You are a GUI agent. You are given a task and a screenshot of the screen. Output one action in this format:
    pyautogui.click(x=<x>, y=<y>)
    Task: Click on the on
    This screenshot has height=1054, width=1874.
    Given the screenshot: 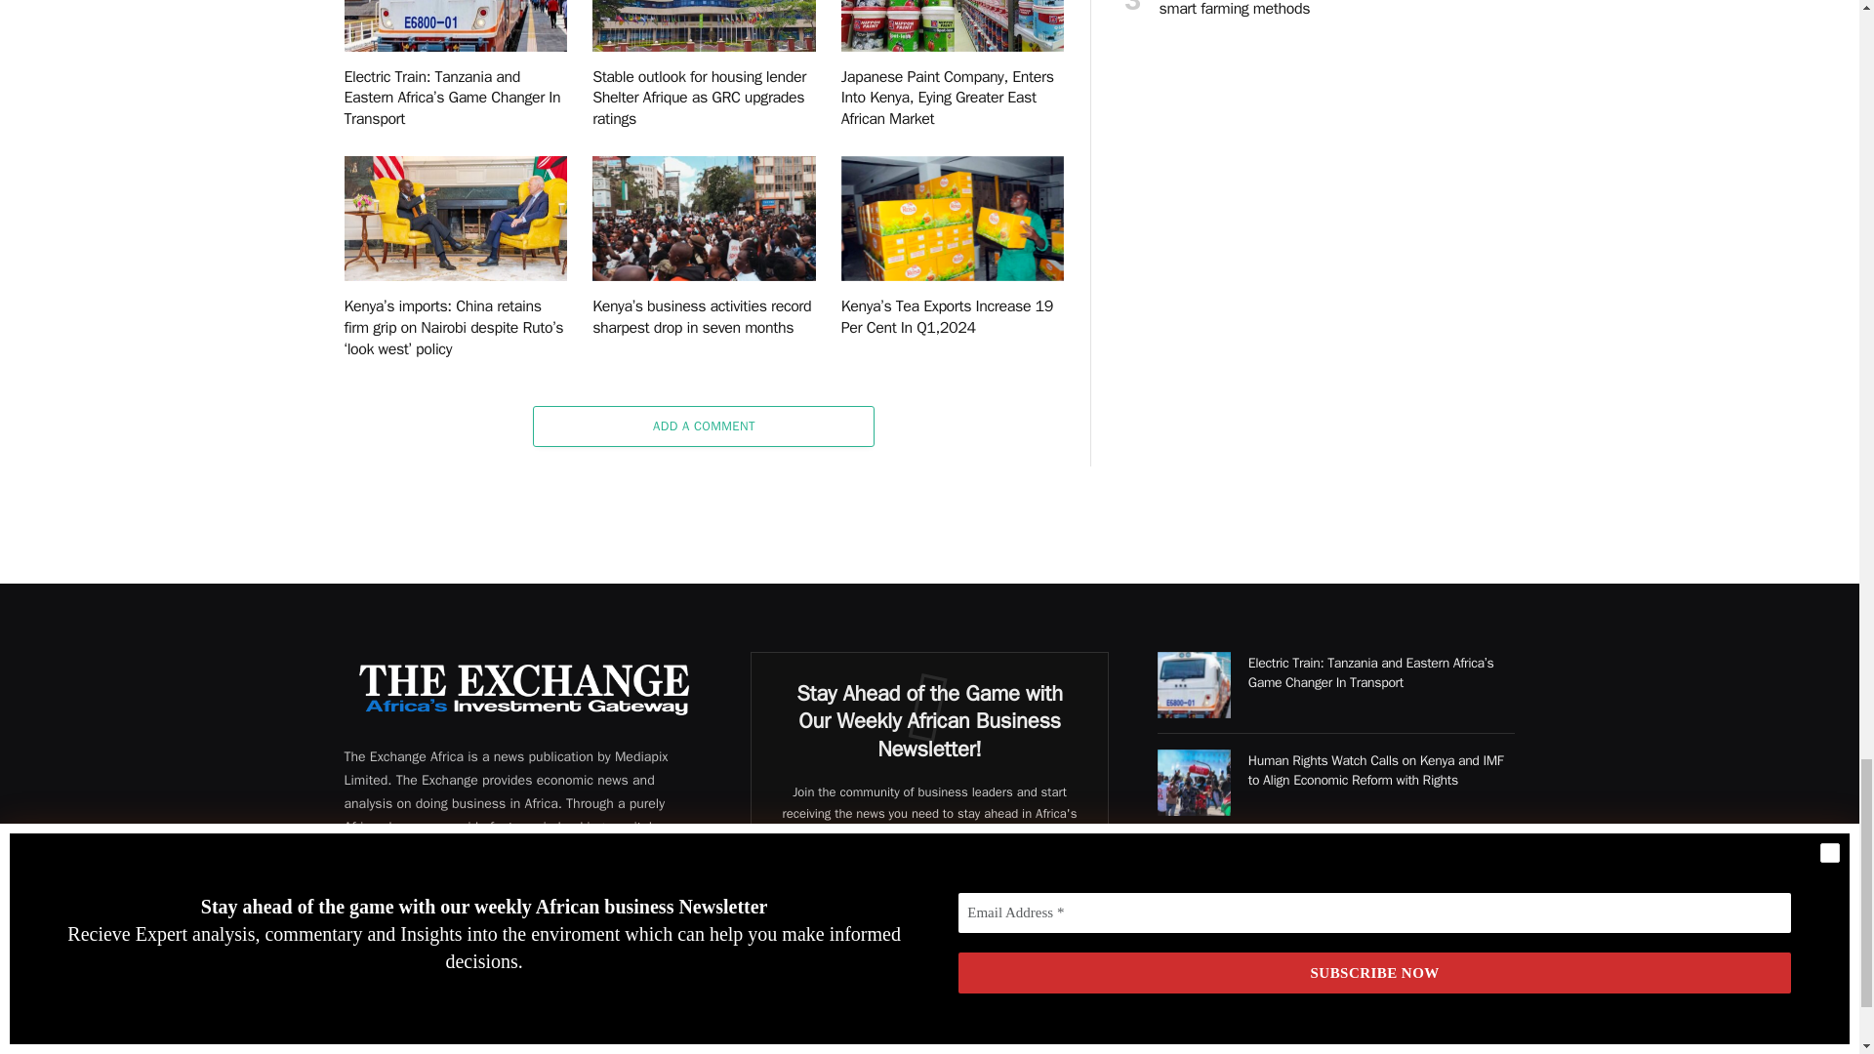 What is the action you would take?
    pyautogui.click(x=803, y=990)
    